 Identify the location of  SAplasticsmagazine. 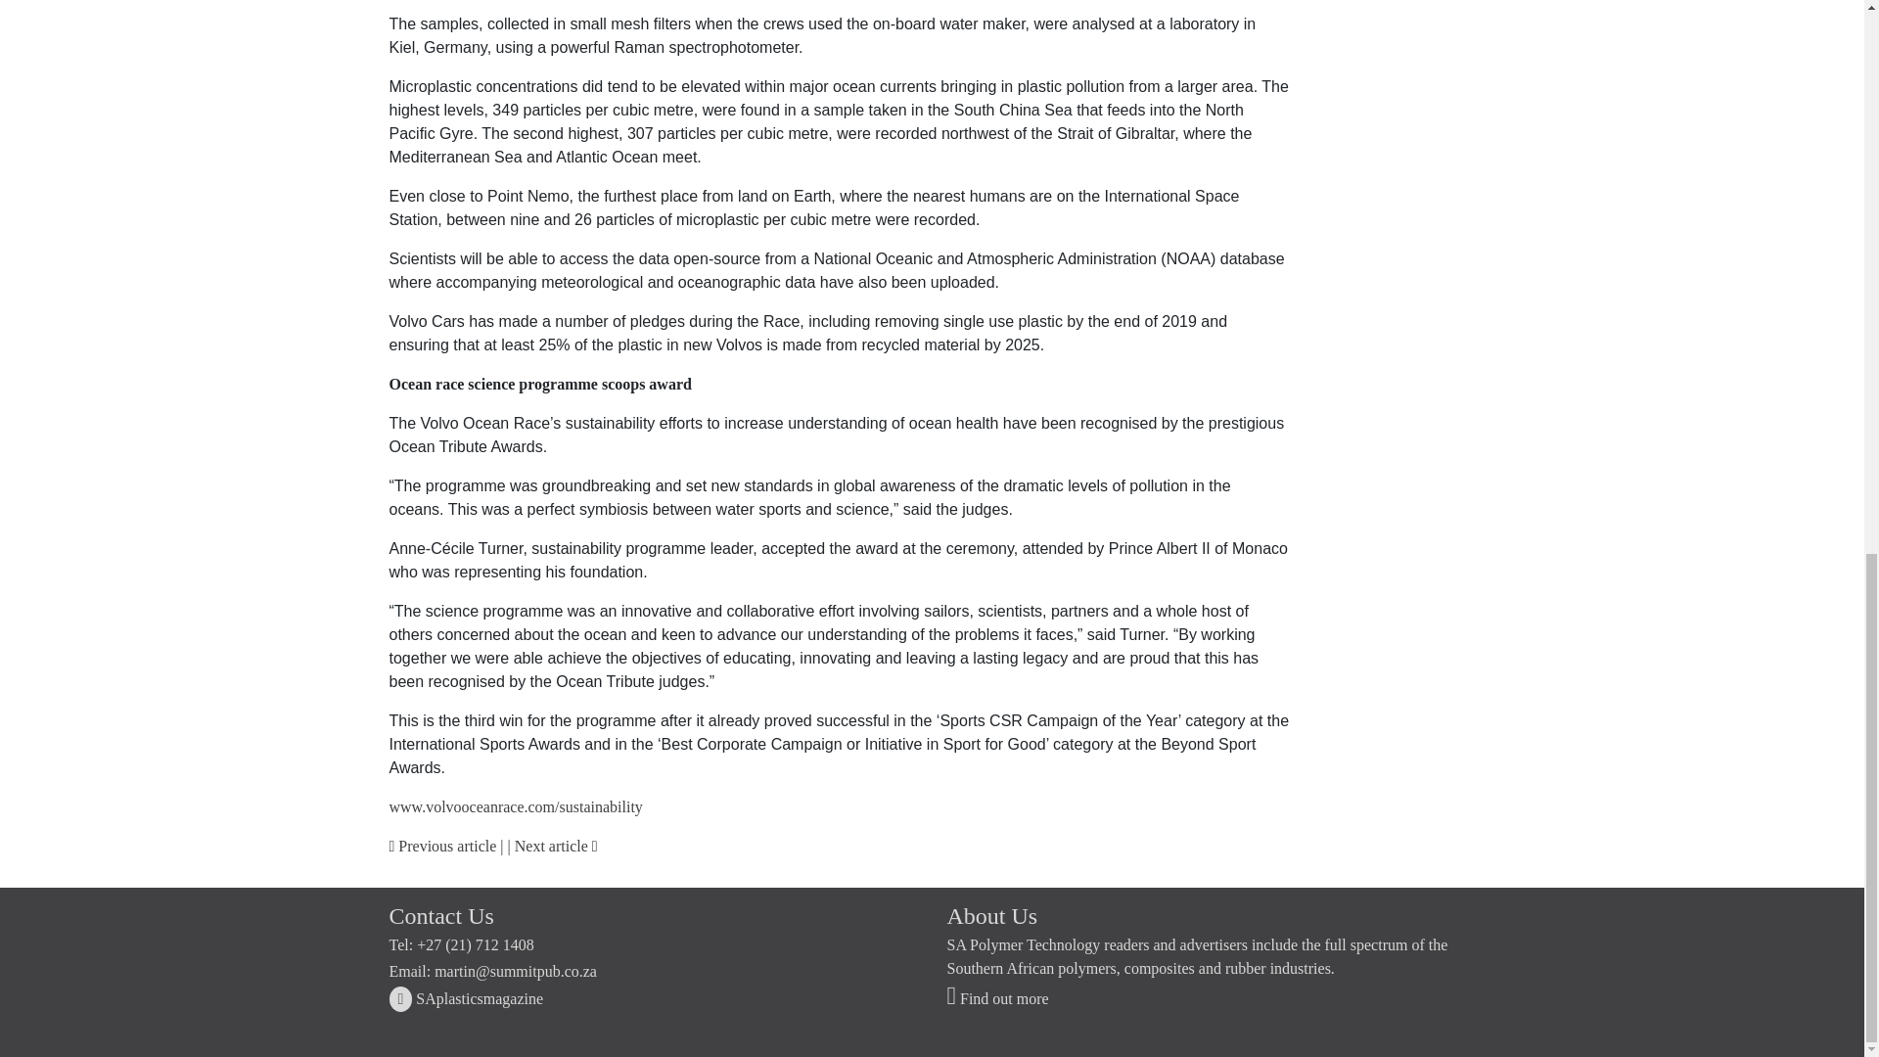
(466, 998).